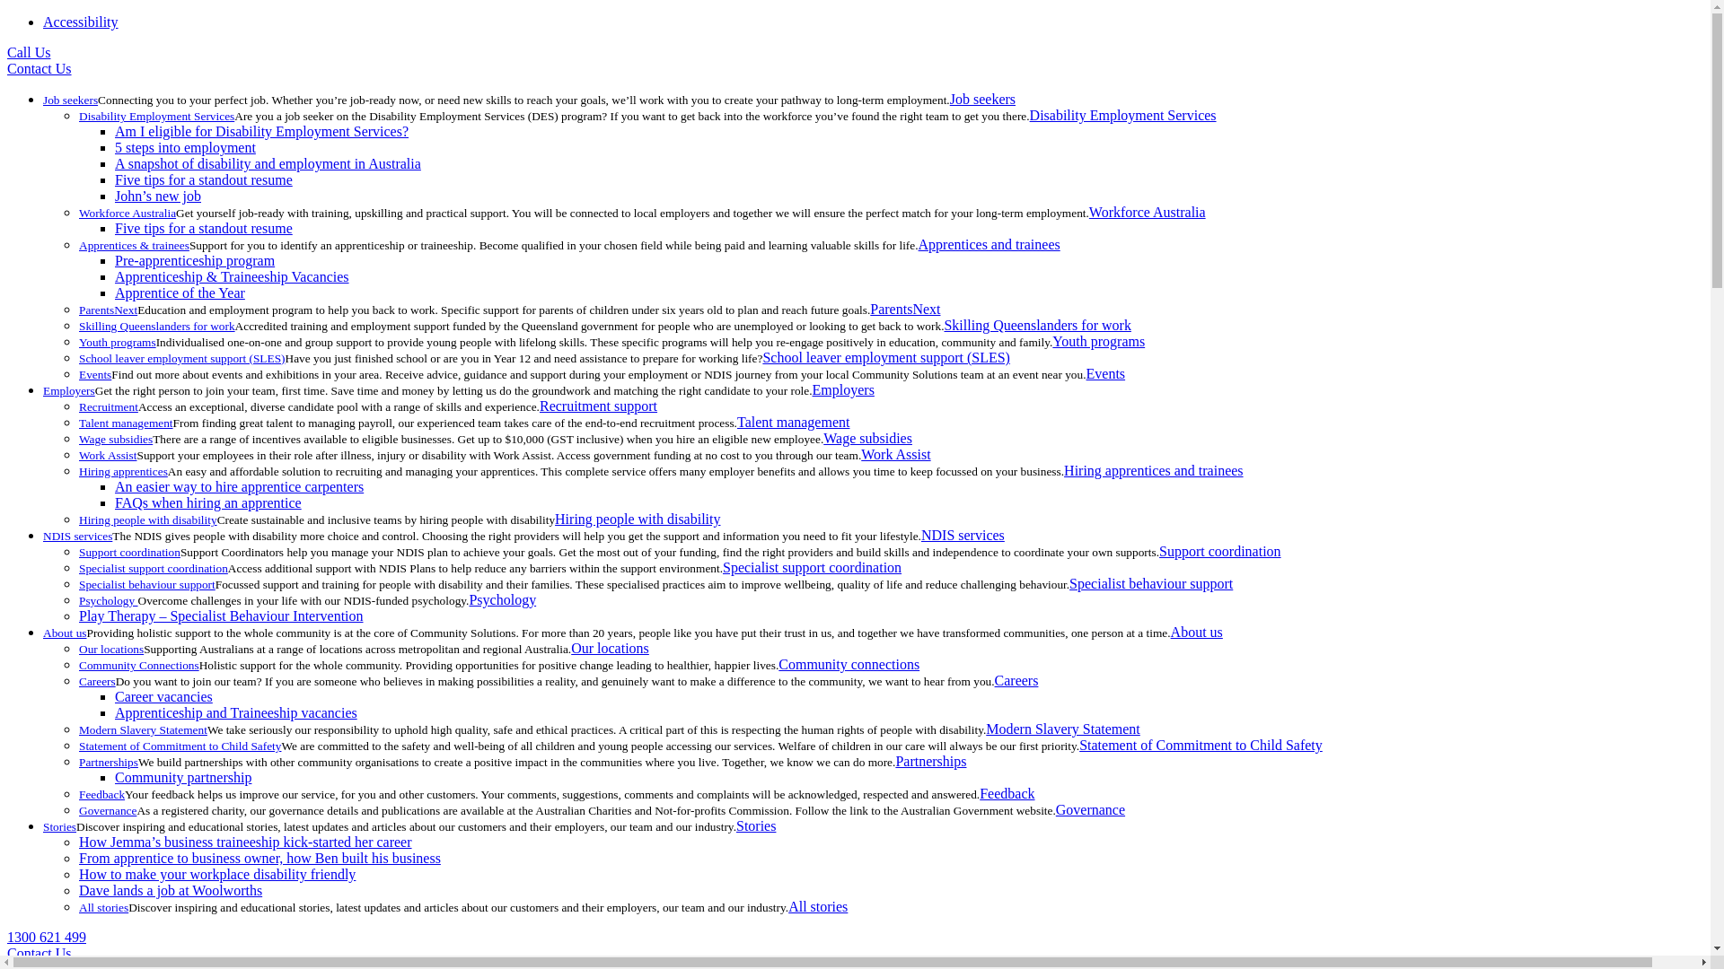  Describe the element at coordinates (108, 811) in the screenshot. I see `Governance` at that location.